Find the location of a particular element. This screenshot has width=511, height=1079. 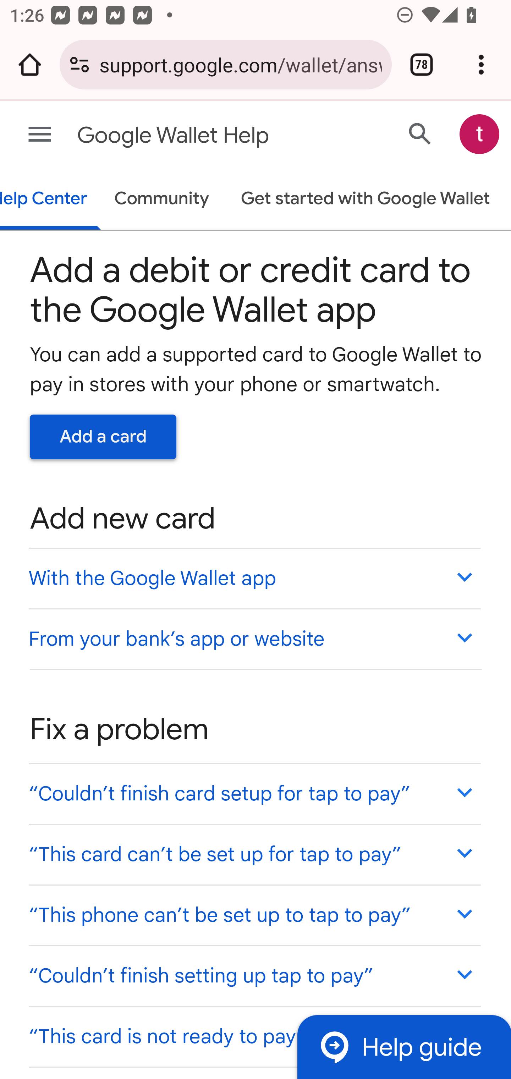

“This card is not ready to pay online” is located at coordinates (254, 1036).